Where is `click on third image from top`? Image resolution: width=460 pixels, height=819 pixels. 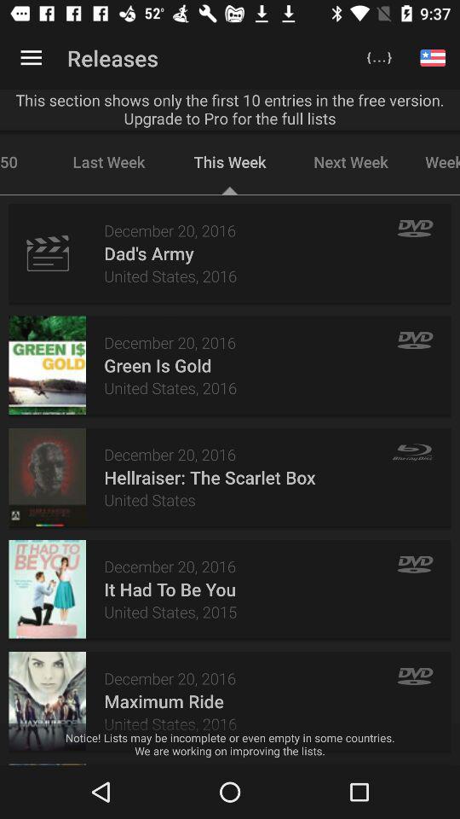 click on third image from top is located at coordinates (47, 478).